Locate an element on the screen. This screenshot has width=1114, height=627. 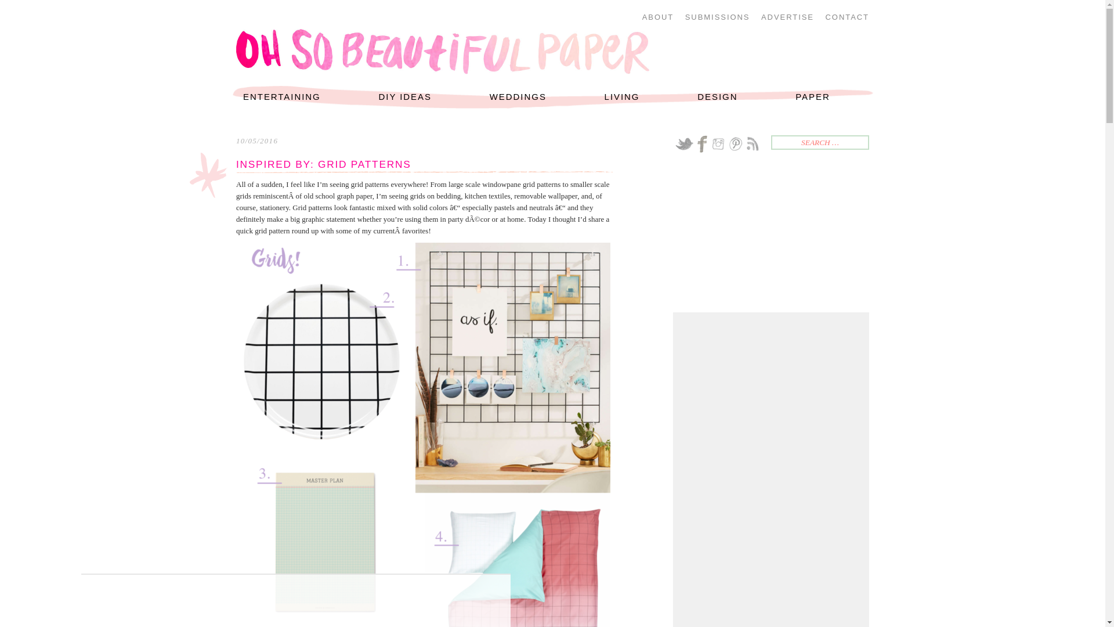
WEDDINGS is located at coordinates (518, 97).